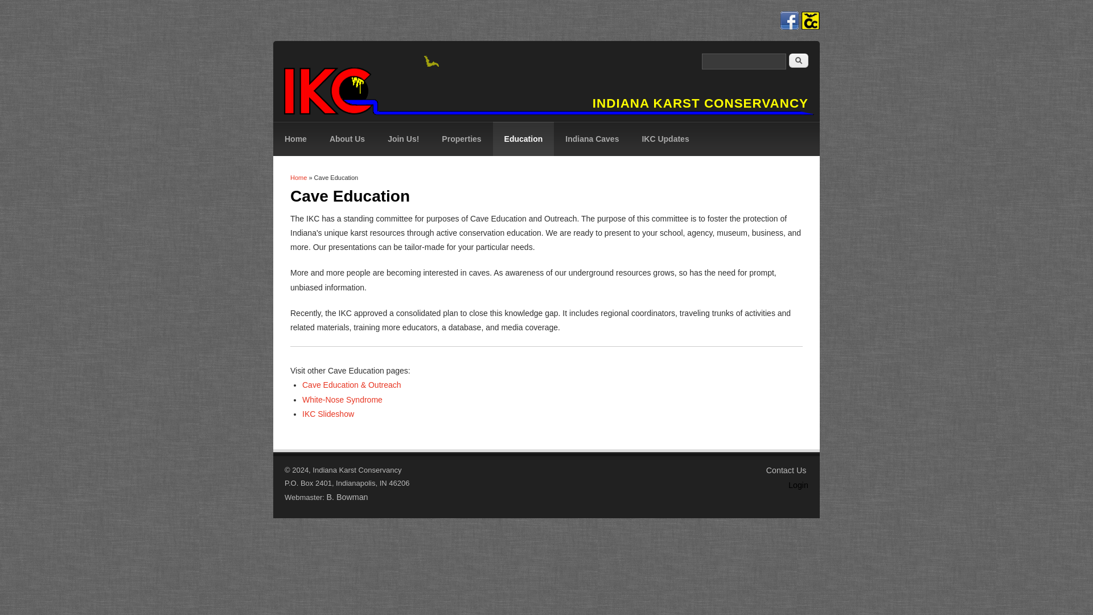 The width and height of the screenshot is (1093, 615). Describe the element at coordinates (295, 139) in the screenshot. I see `Home` at that location.